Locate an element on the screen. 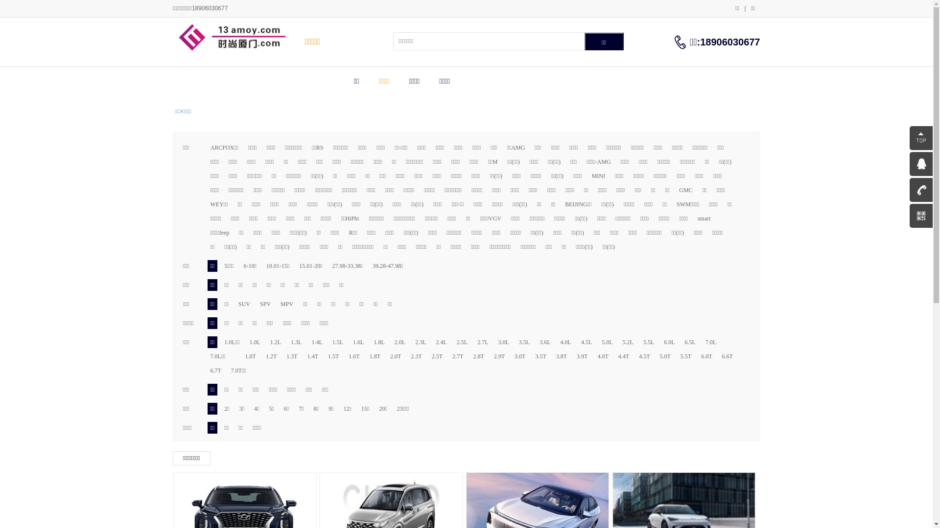  4.4T is located at coordinates (624, 356).